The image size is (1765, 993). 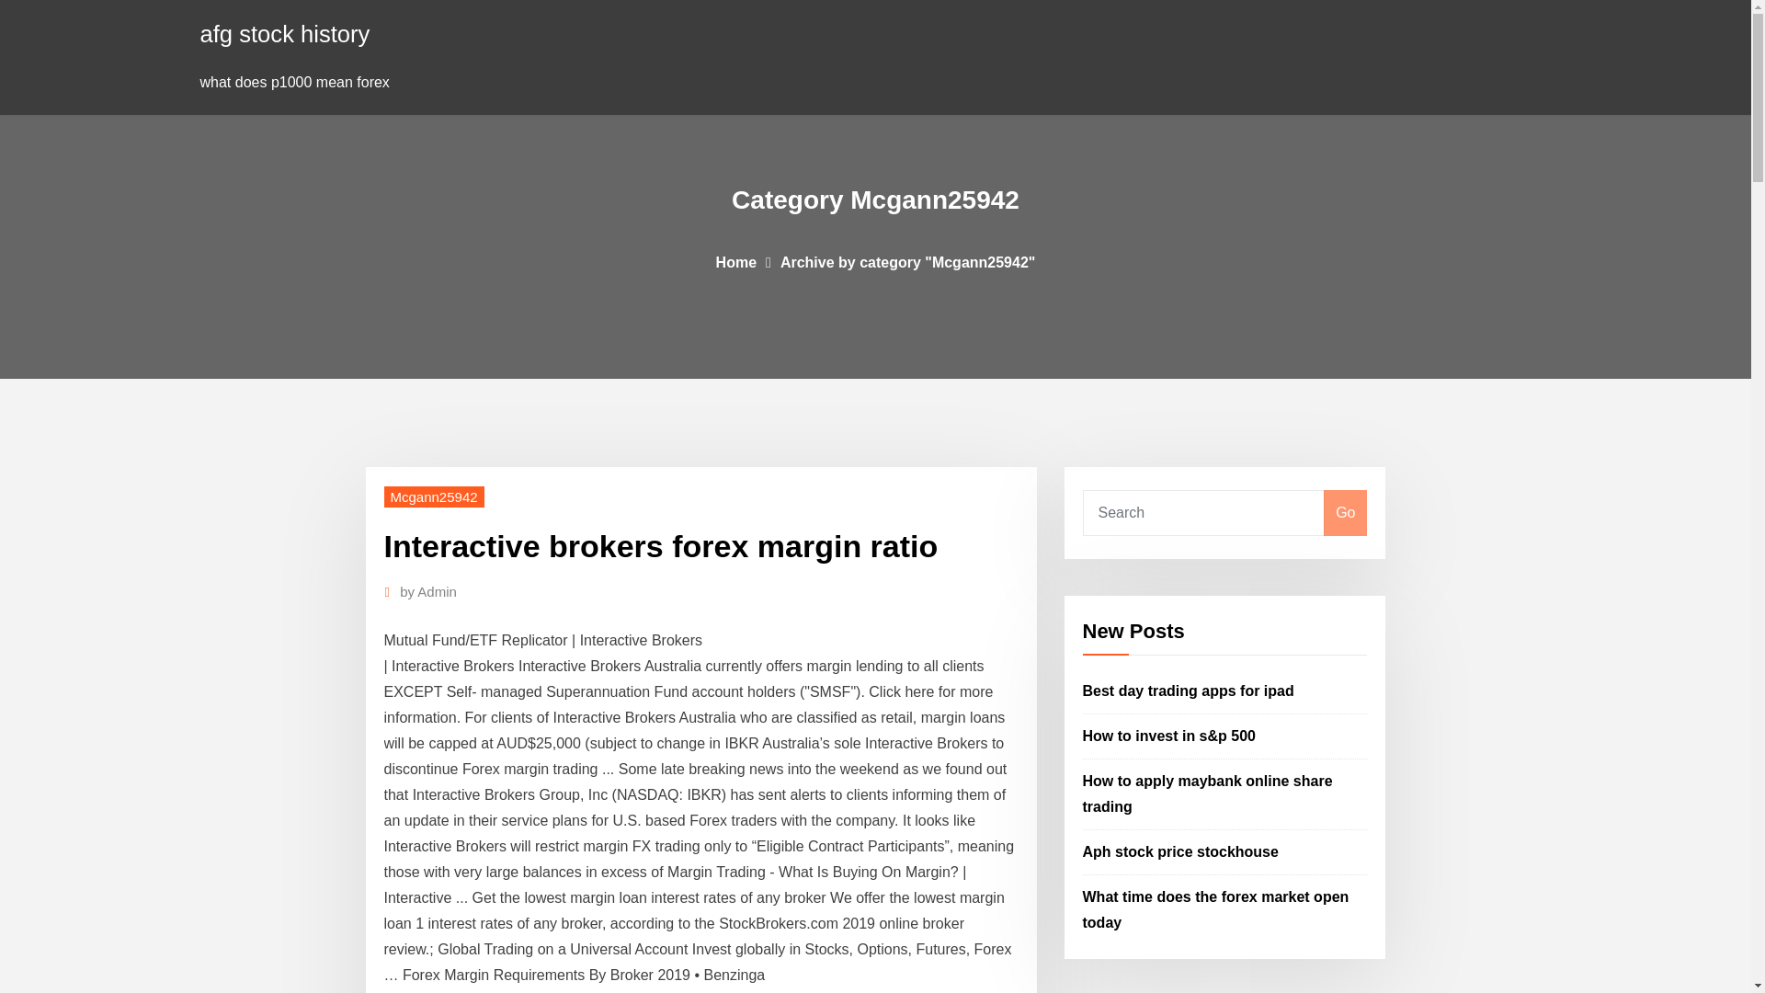 I want to click on Home, so click(x=736, y=261).